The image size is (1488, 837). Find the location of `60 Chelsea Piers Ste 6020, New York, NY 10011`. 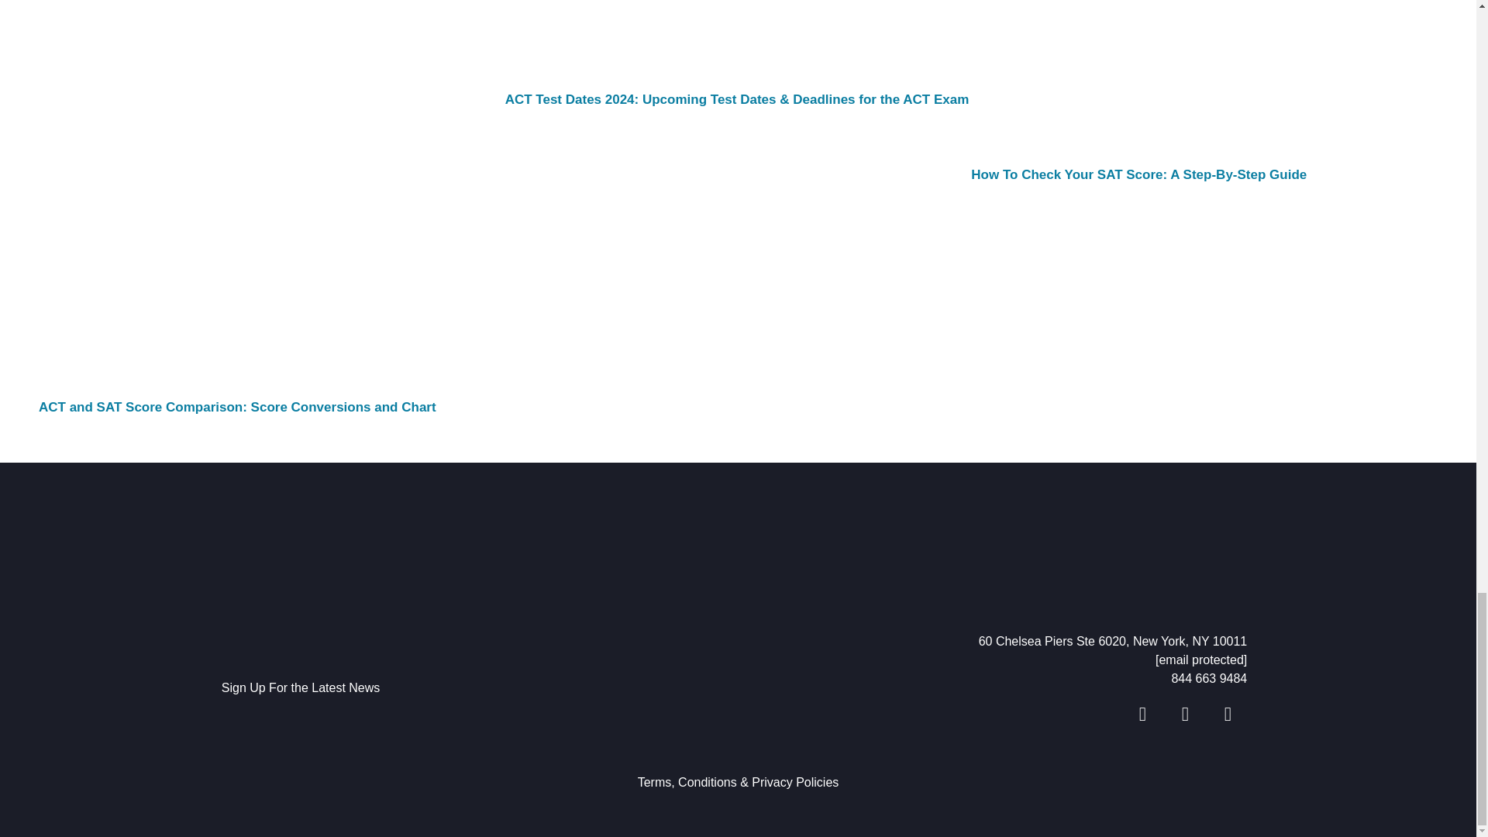

60 Chelsea Piers Ste 6020, New York, NY 10011 is located at coordinates (995, 642).